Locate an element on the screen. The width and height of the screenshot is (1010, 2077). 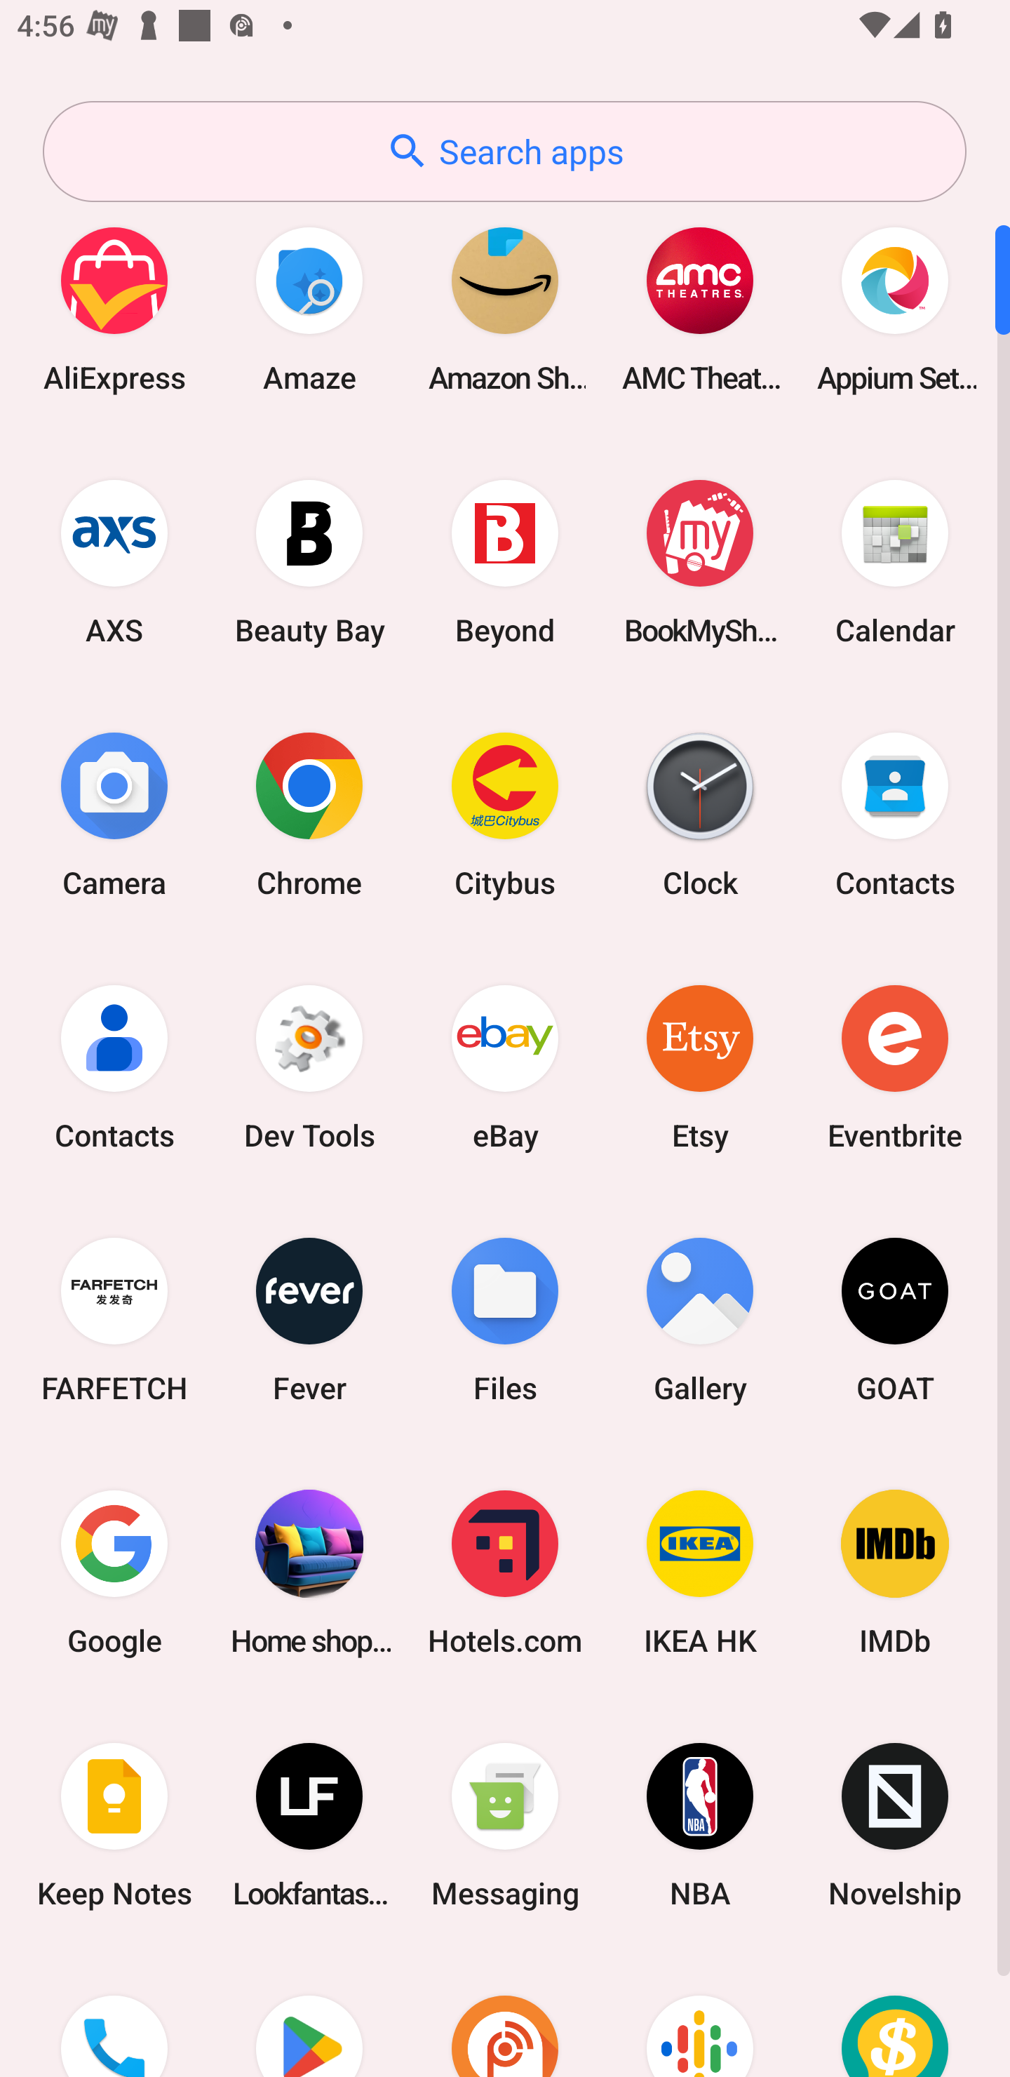
BookMyShow is located at coordinates (700, 561).